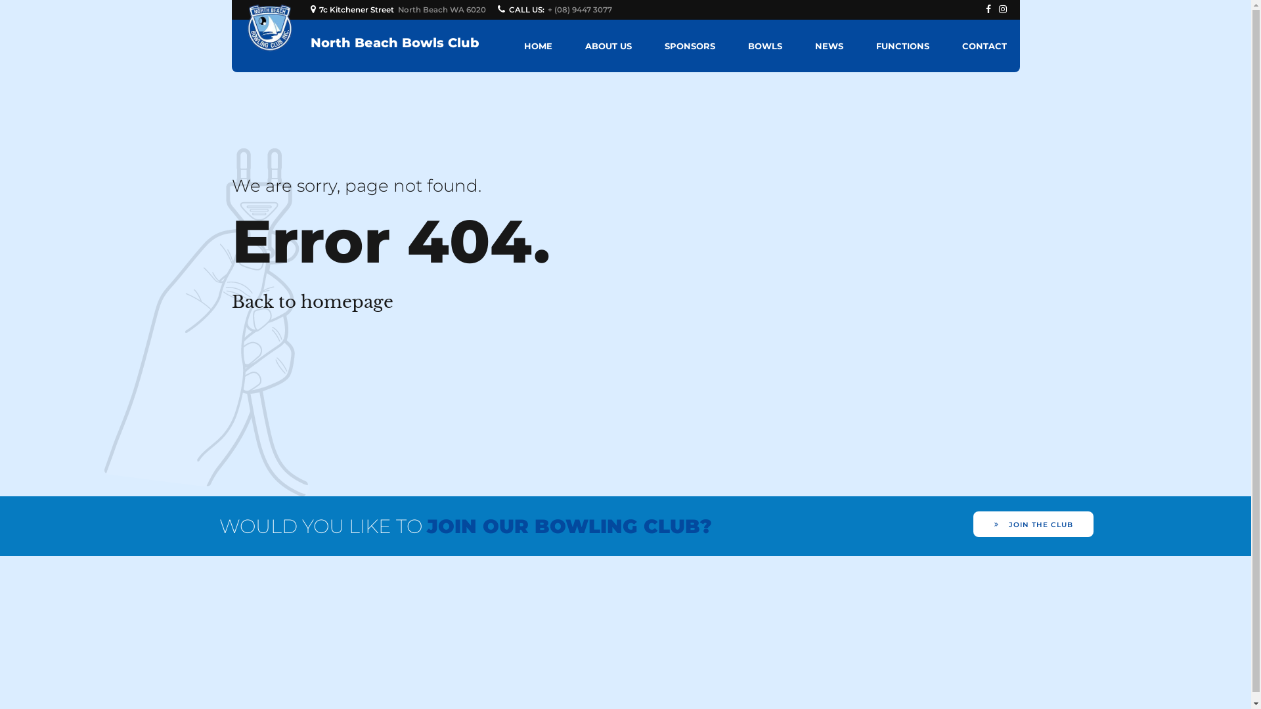  What do you see at coordinates (902, 46) in the screenshot?
I see `FUNCTIONS` at bounding box center [902, 46].